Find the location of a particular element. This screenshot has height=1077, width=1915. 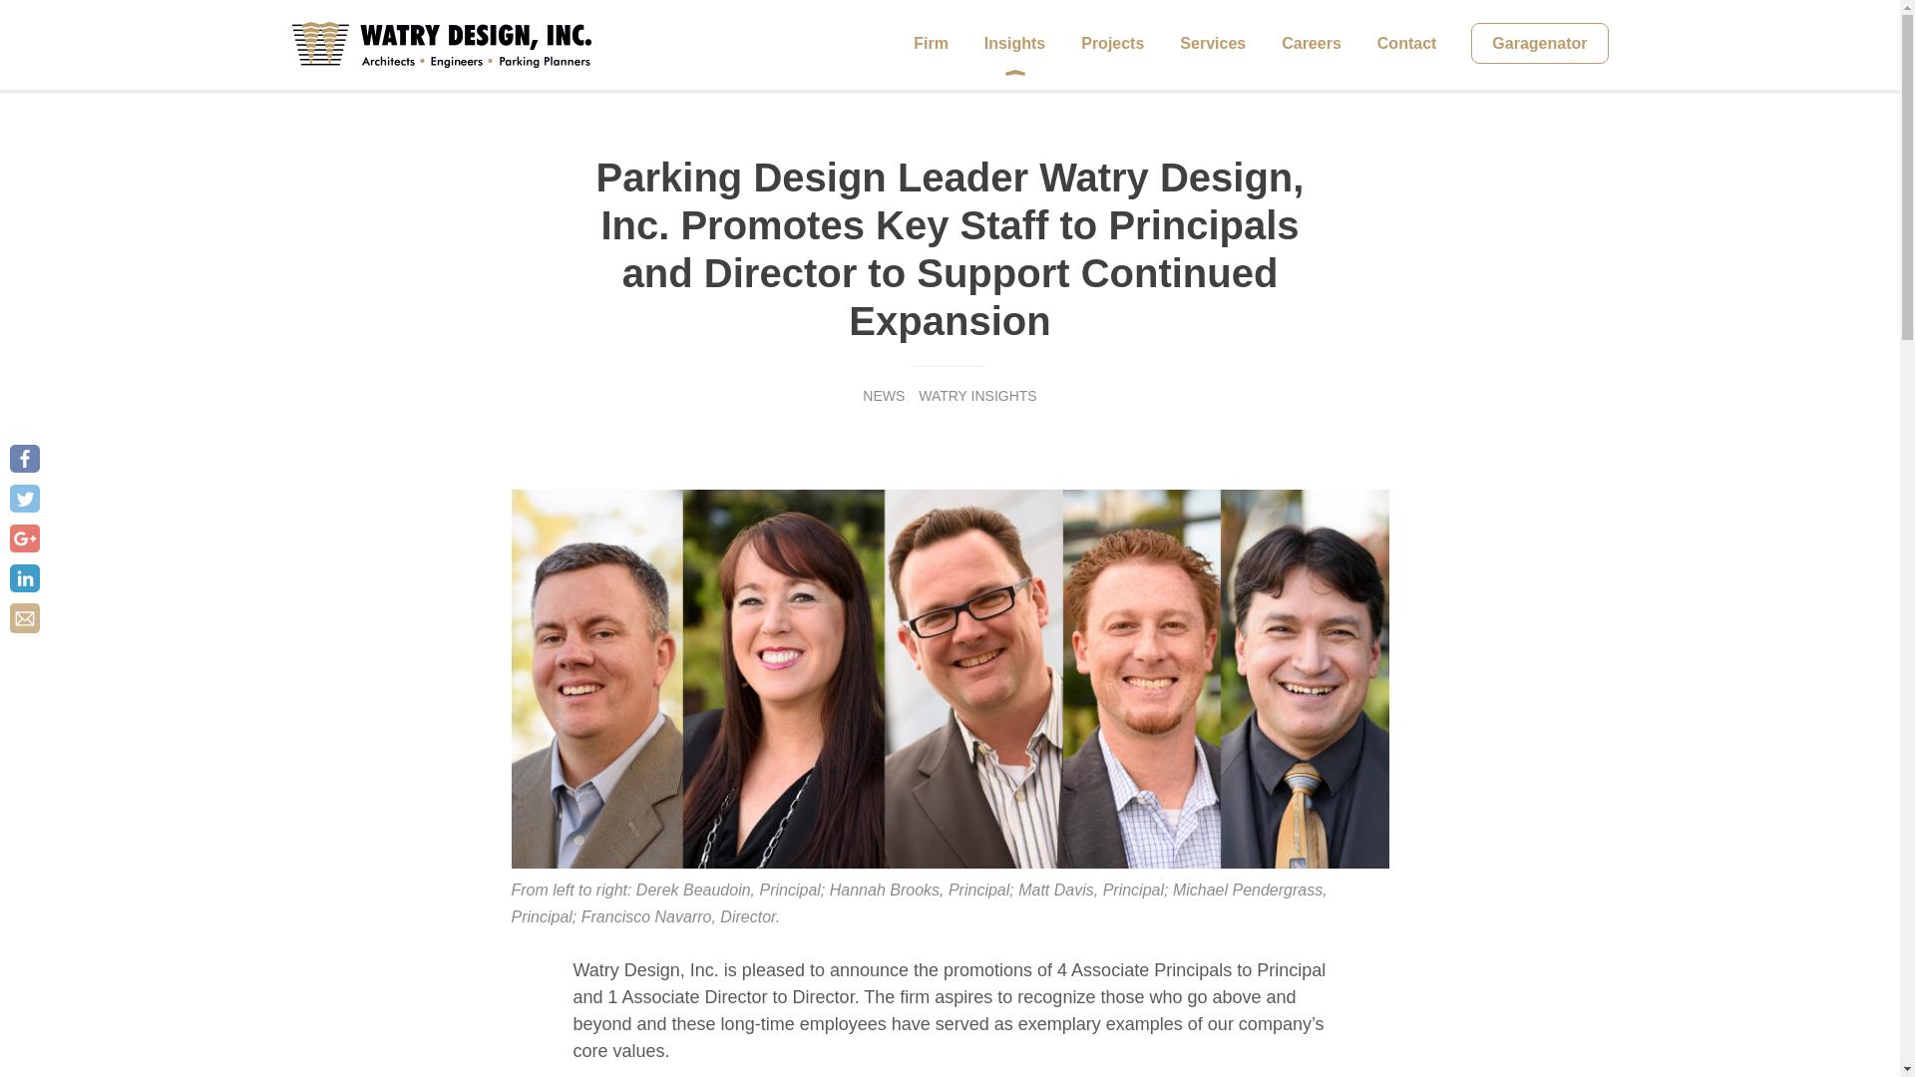

Garagenator is located at coordinates (1539, 42).